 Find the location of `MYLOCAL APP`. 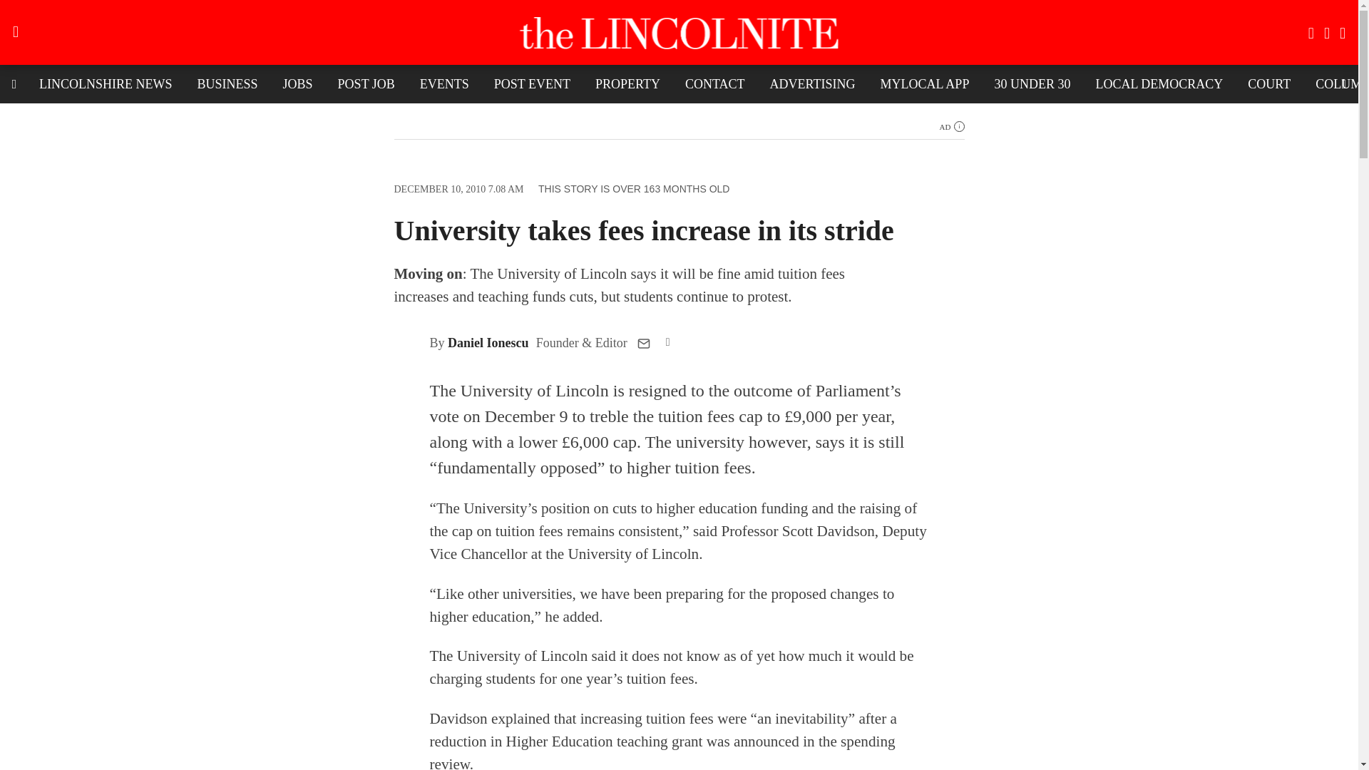

MYLOCAL APP is located at coordinates (924, 83).